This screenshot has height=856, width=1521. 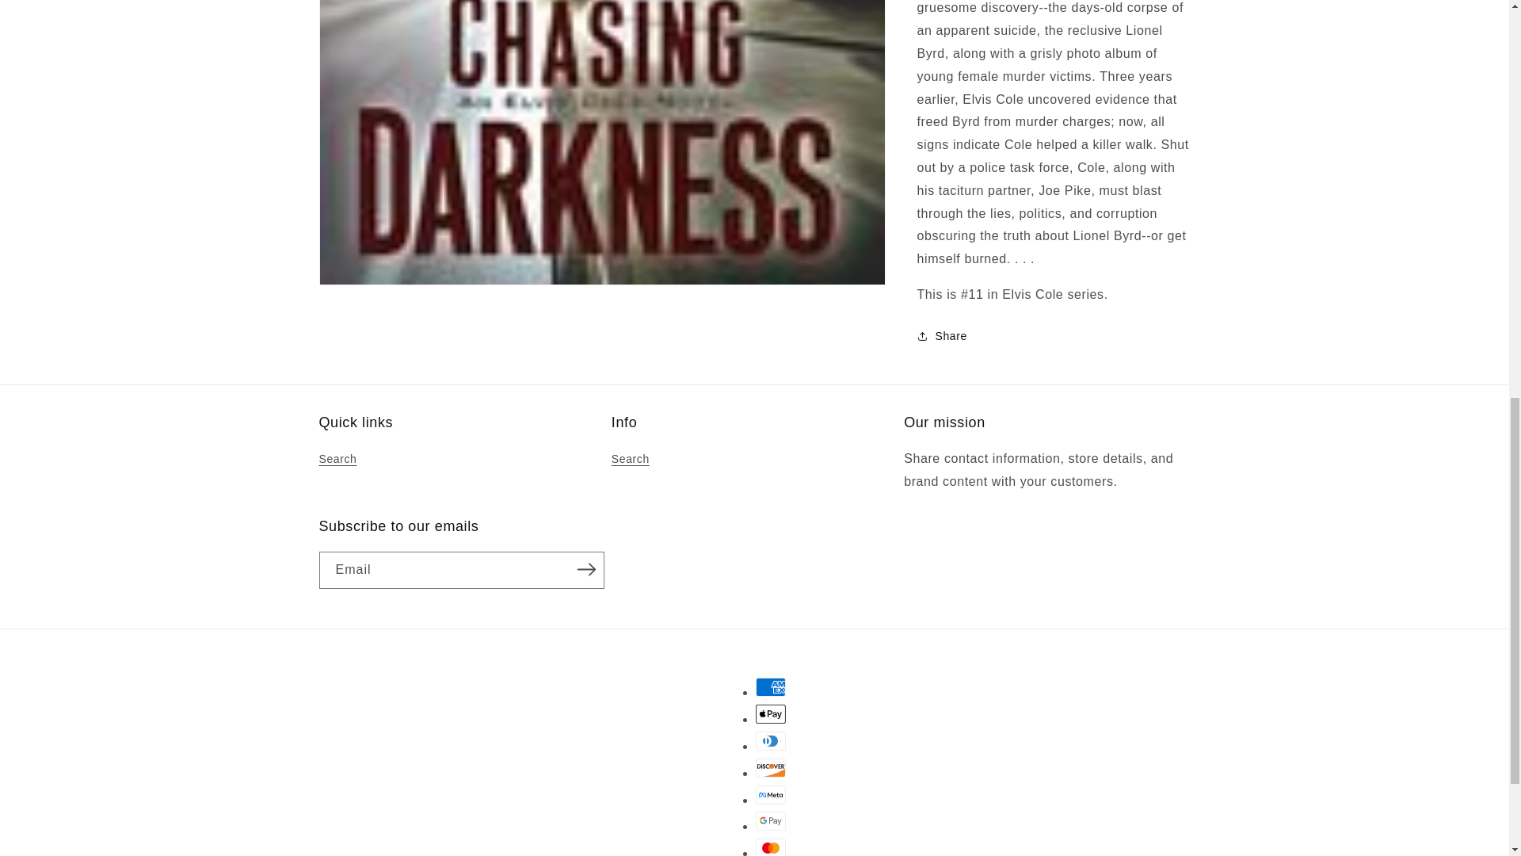 What do you see at coordinates (771, 847) in the screenshot?
I see `Mastercard` at bounding box center [771, 847].